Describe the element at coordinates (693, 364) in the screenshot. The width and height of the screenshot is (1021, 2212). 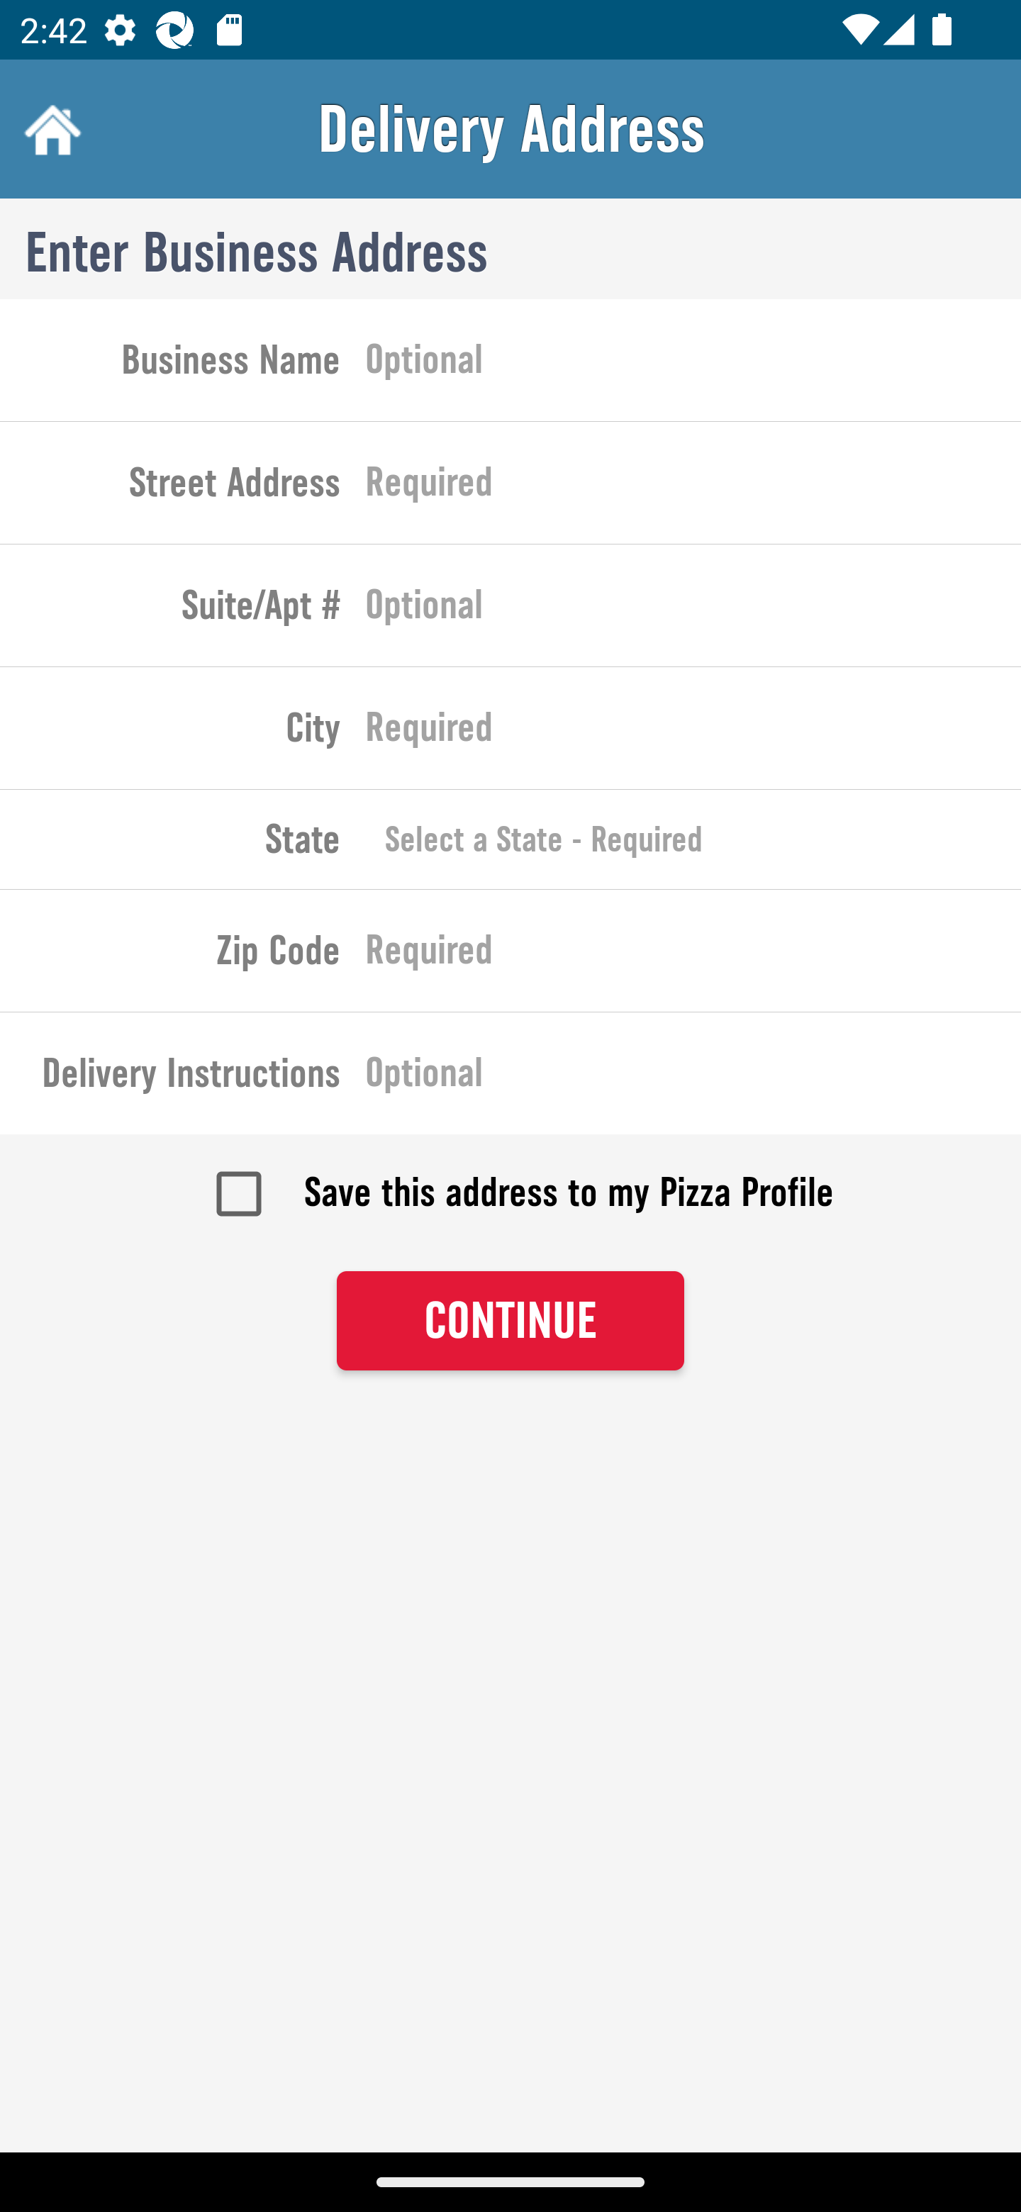
I see `Optional` at that location.